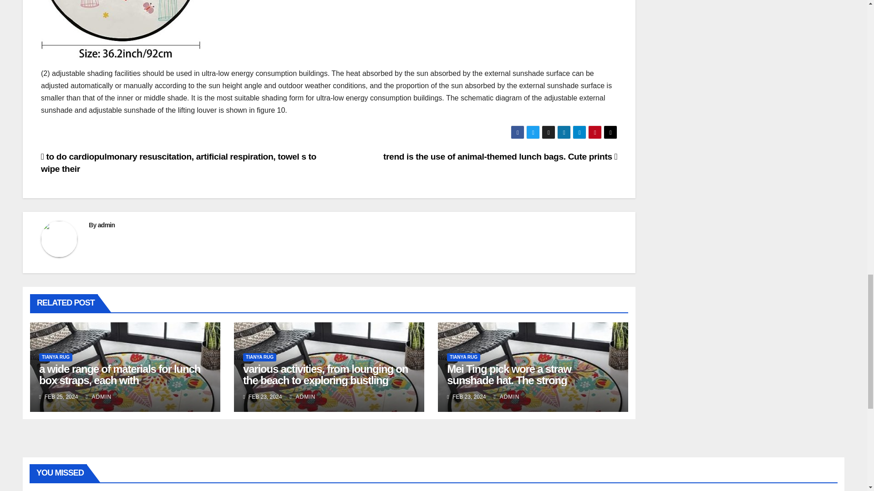  Describe the element at coordinates (56, 357) in the screenshot. I see `TIANYA RUG` at that location.